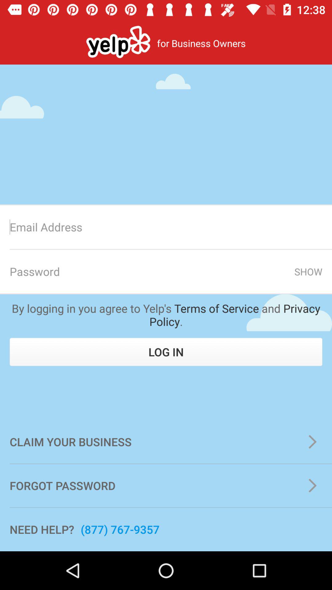  I want to click on press show item, so click(308, 272).